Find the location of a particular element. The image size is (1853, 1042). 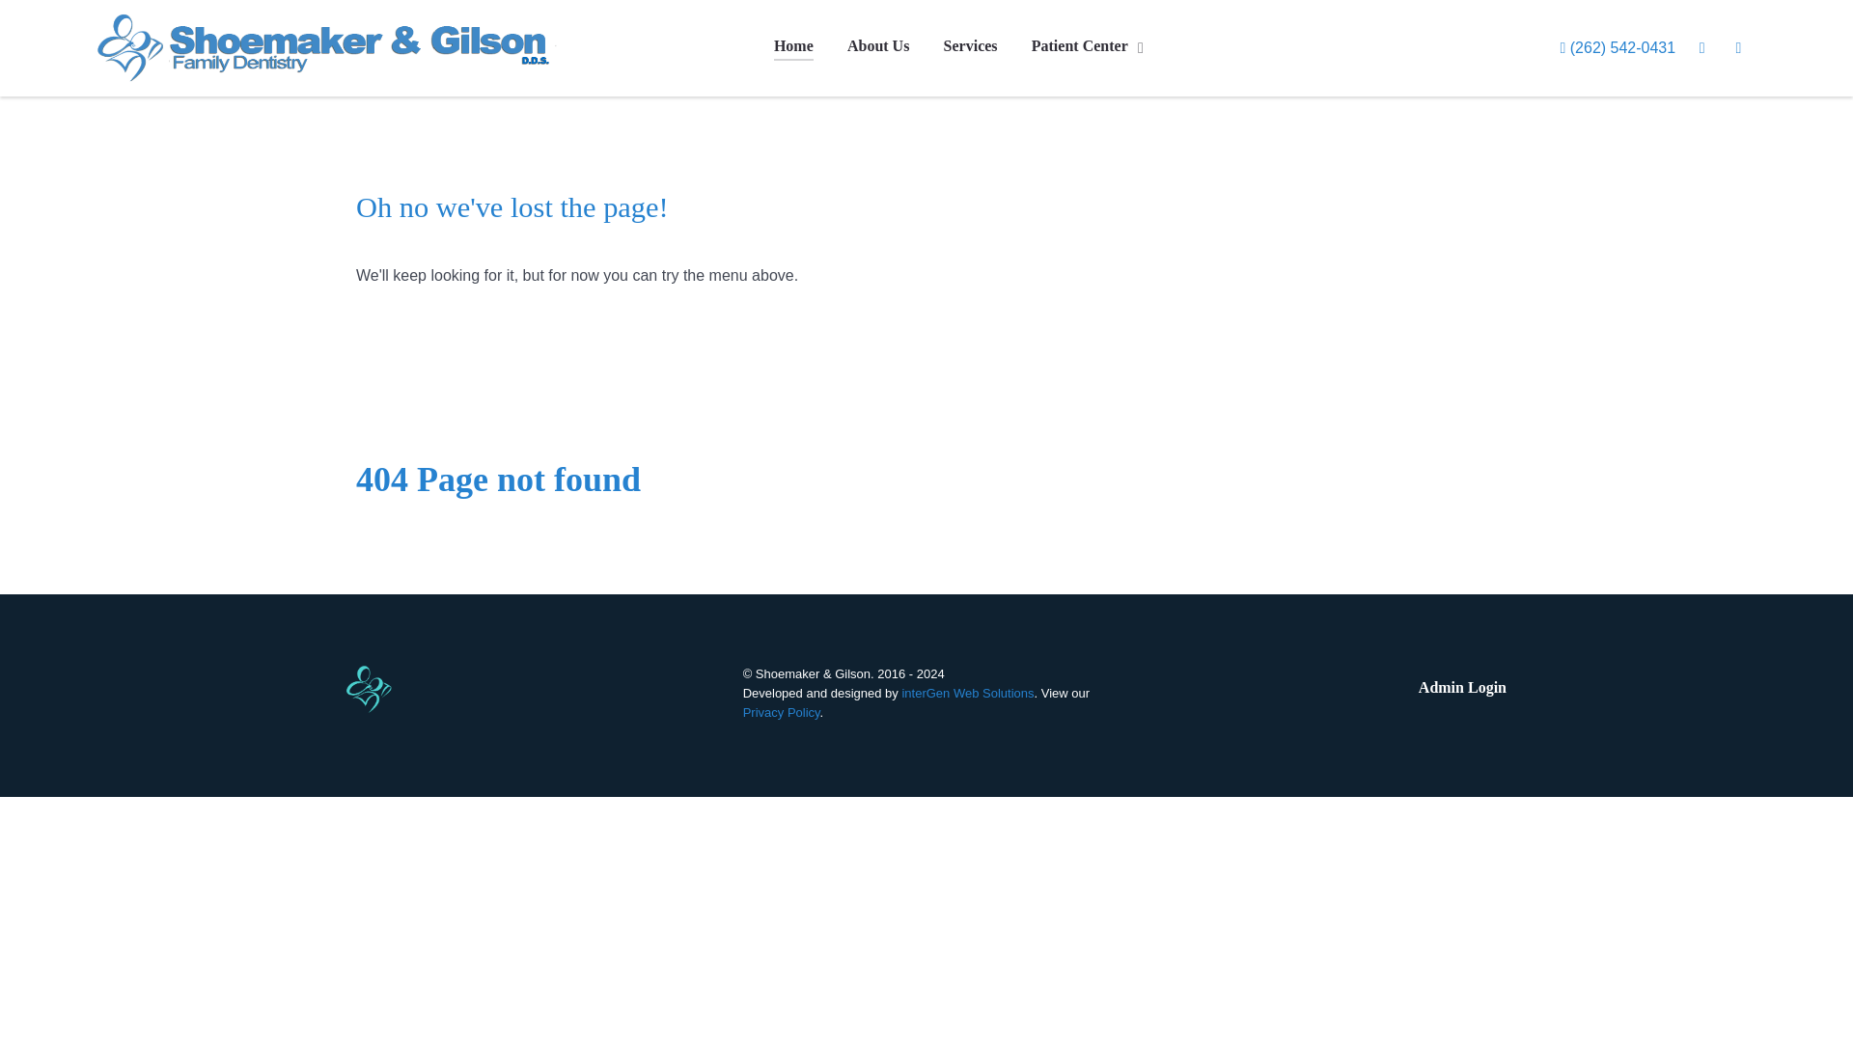

Phone link is located at coordinates (1619, 46).